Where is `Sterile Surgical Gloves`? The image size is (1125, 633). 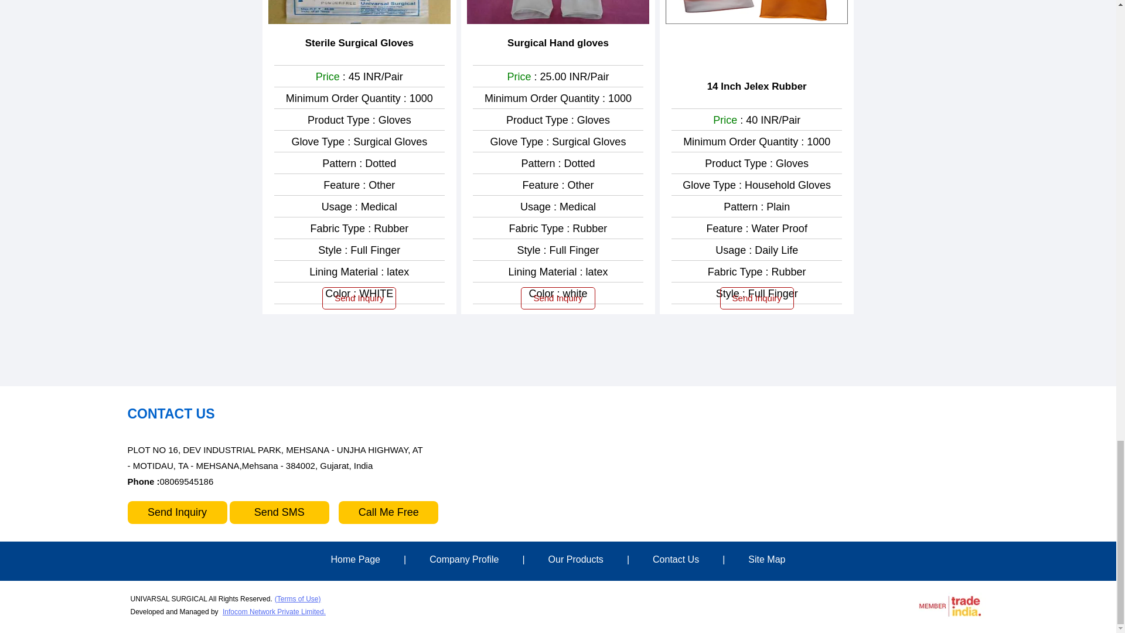 Sterile Surgical Gloves is located at coordinates (359, 43).